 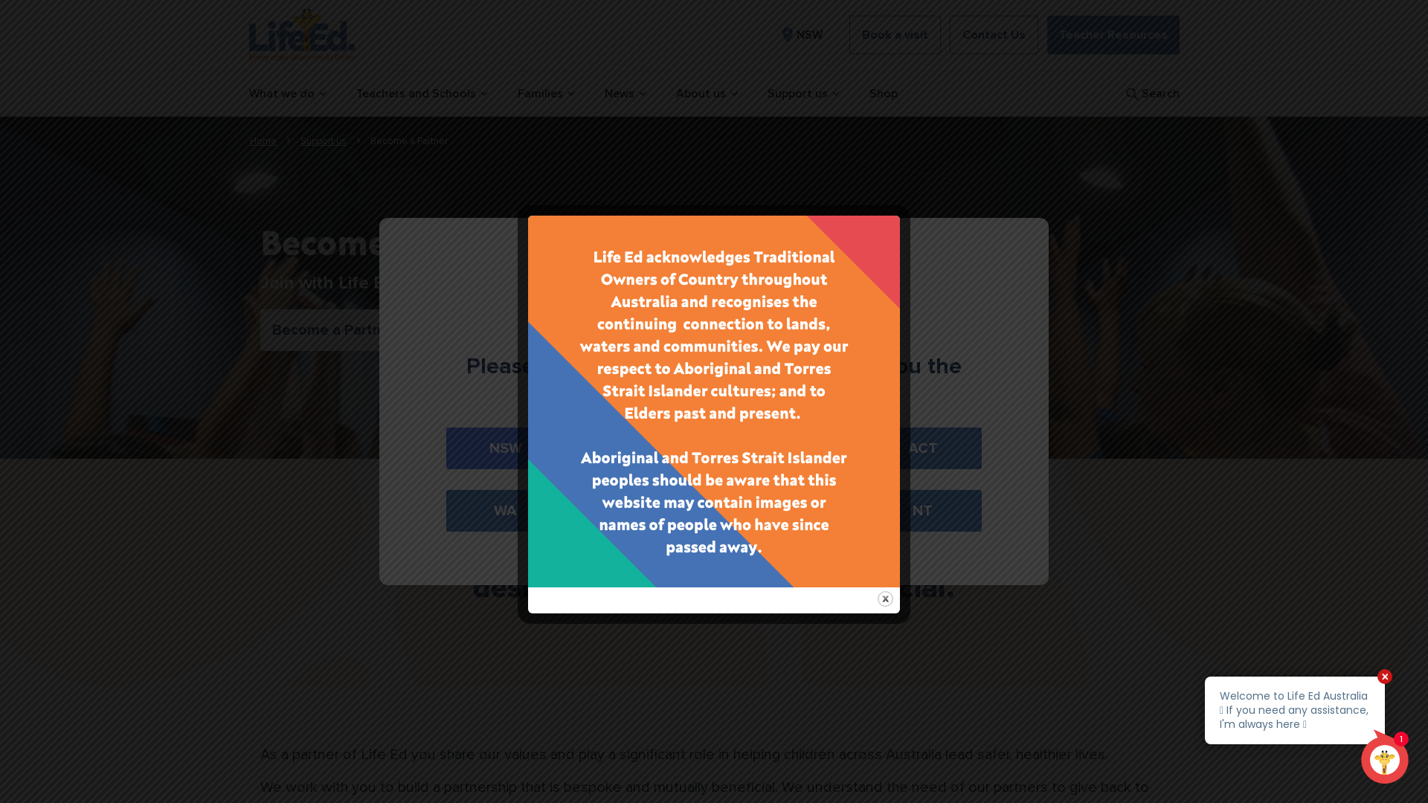 What do you see at coordinates (644, 448) in the screenshot?
I see `VIC` at bounding box center [644, 448].